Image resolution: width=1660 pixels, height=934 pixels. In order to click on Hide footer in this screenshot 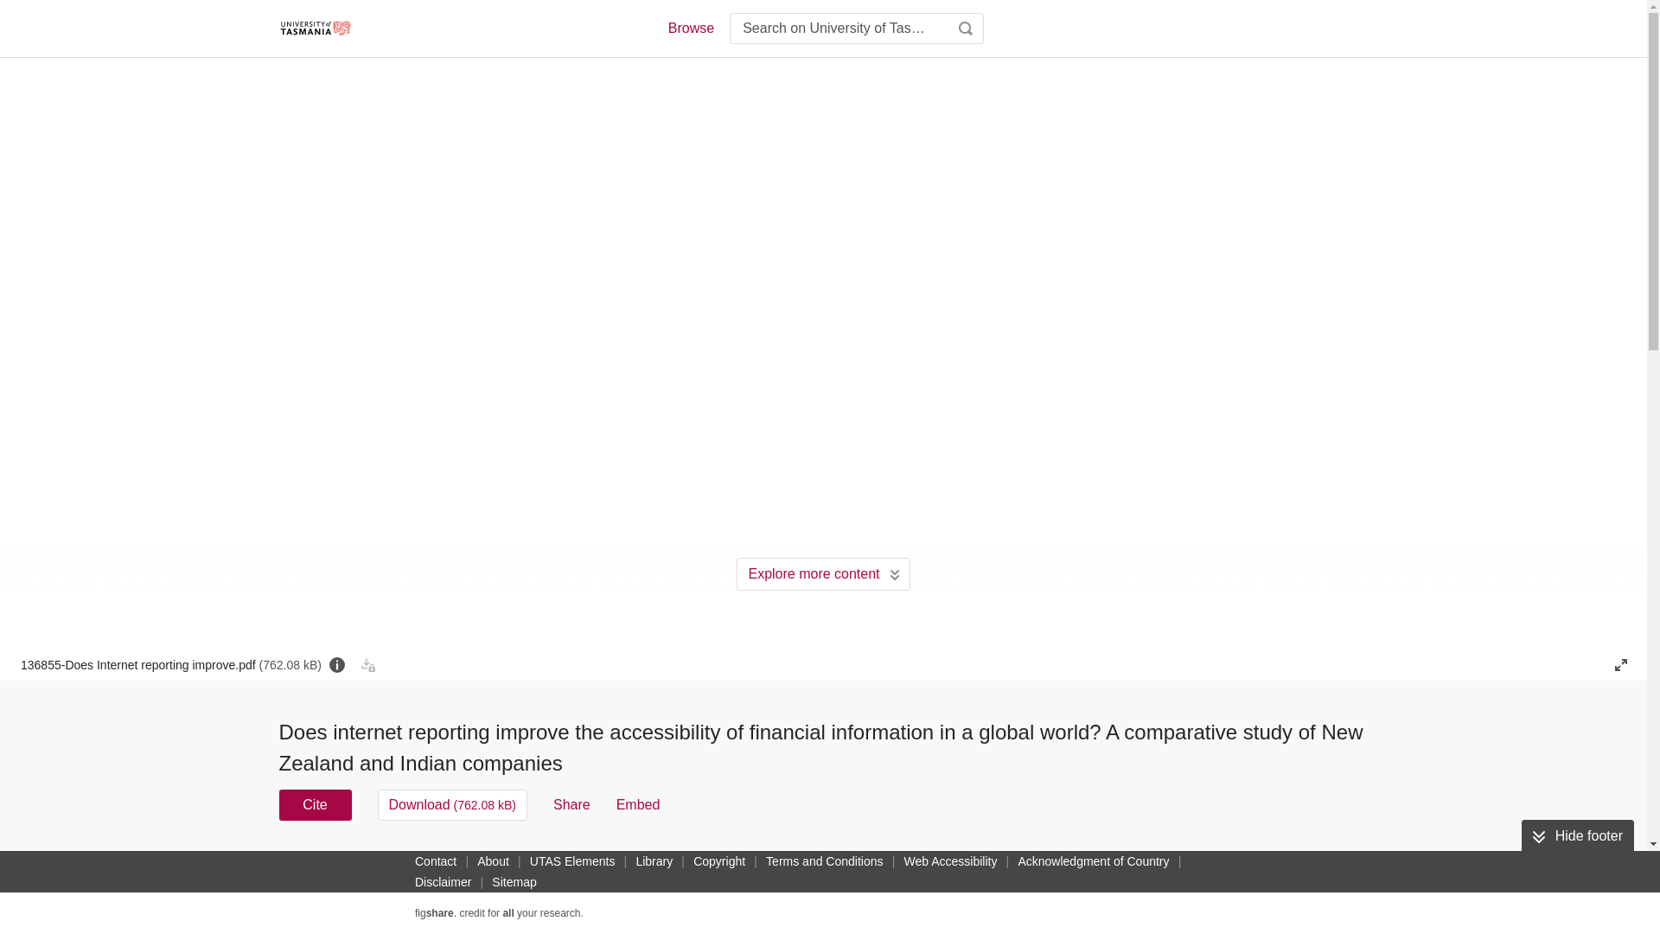, I will do `click(1577, 836)`.